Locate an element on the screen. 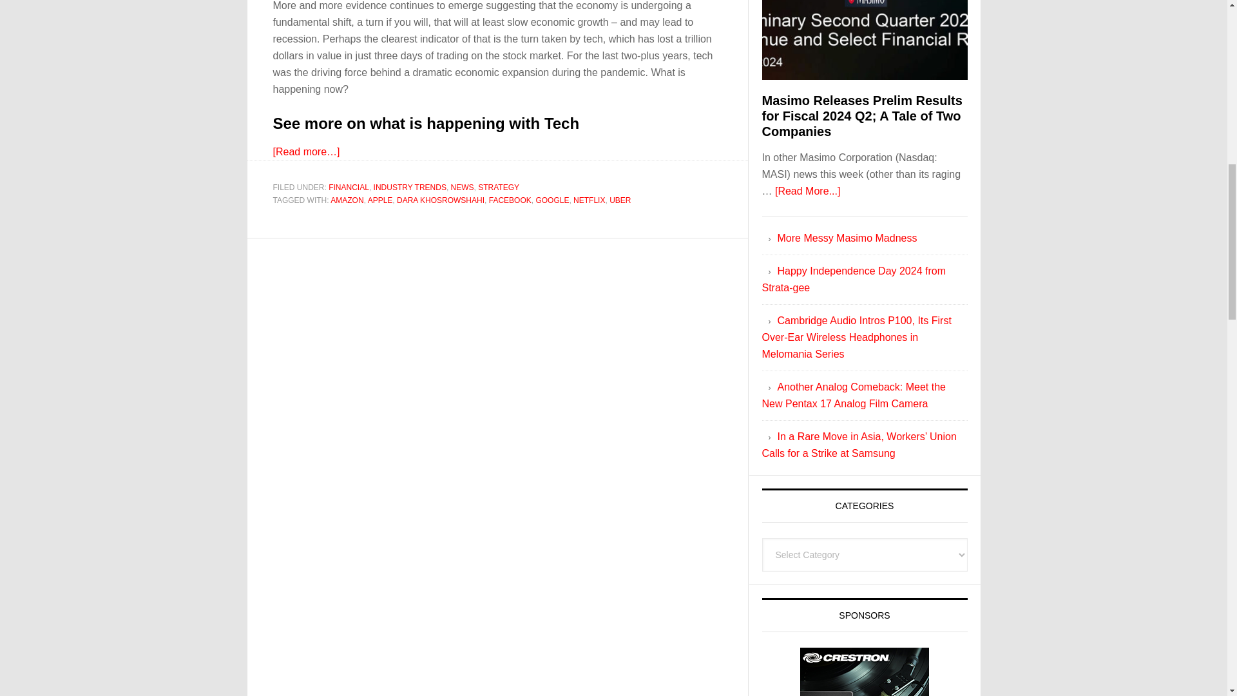  STRATEGY is located at coordinates (499, 188).